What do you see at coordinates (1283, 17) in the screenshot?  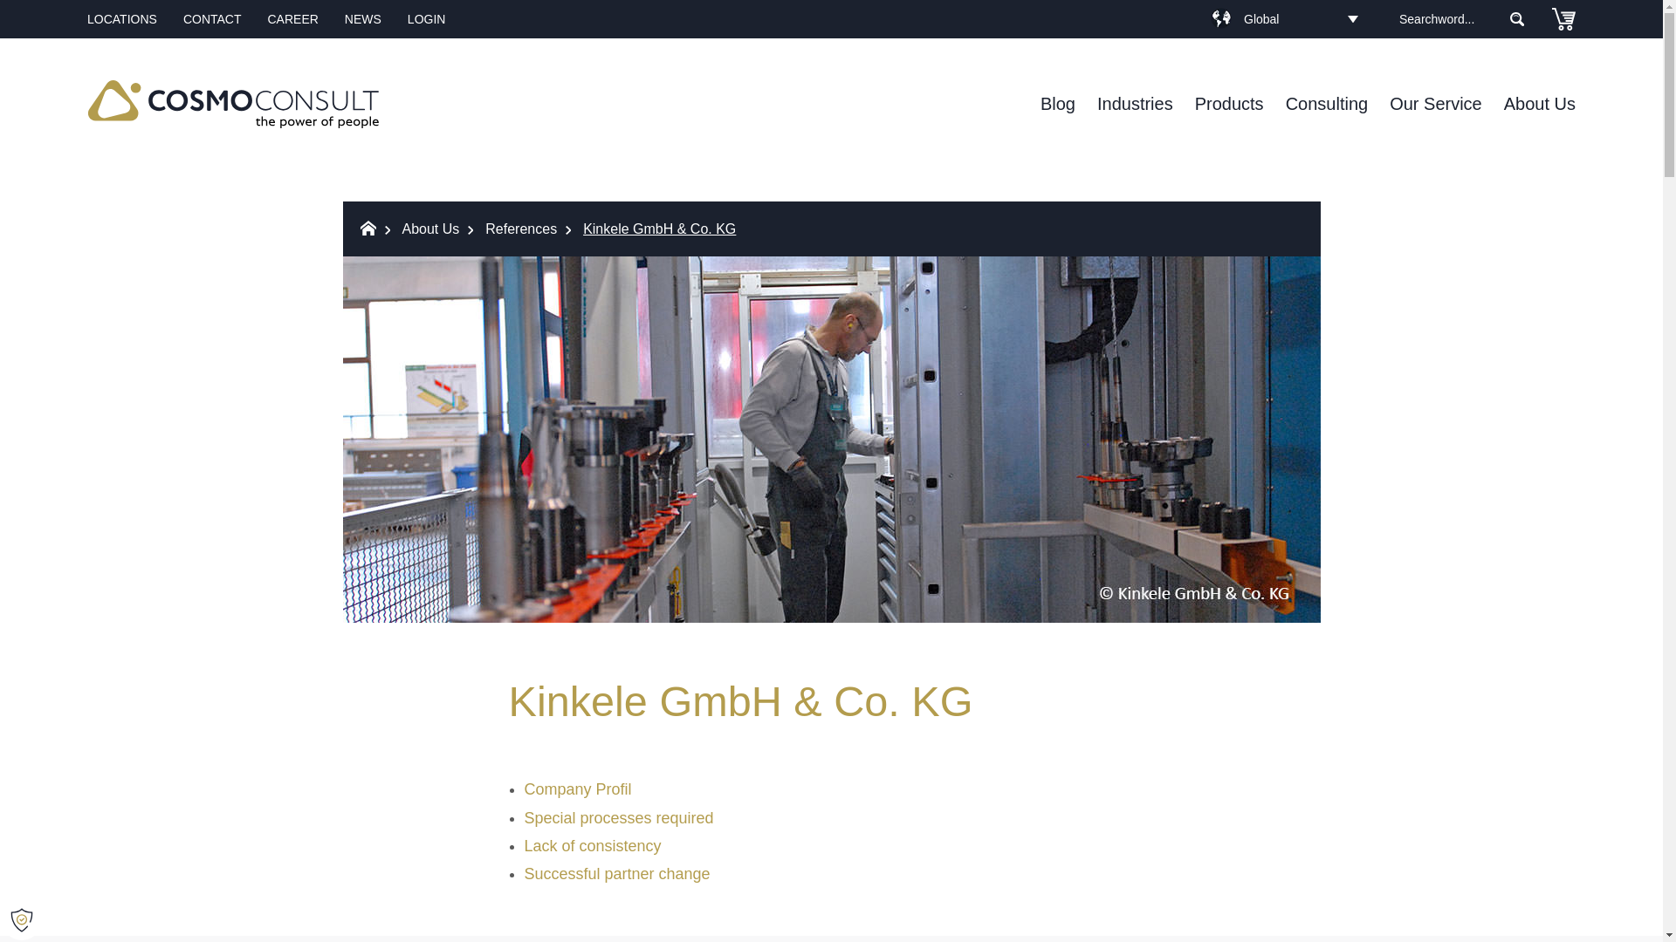 I see `Global` at bounding box center [1283, 17].